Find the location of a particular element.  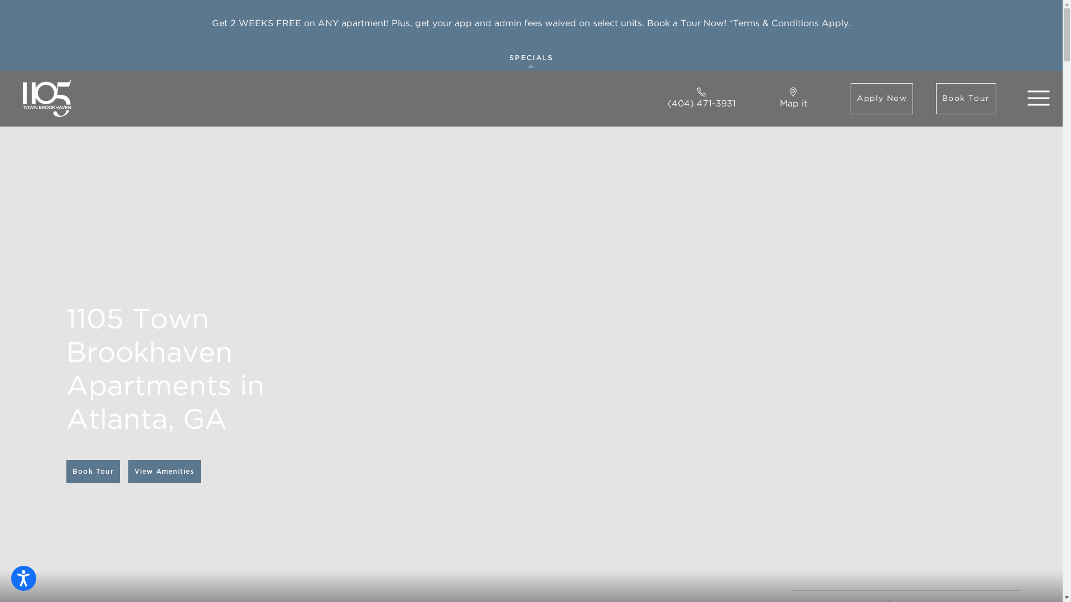

Open Menu is located at coordinates (1039, 98).